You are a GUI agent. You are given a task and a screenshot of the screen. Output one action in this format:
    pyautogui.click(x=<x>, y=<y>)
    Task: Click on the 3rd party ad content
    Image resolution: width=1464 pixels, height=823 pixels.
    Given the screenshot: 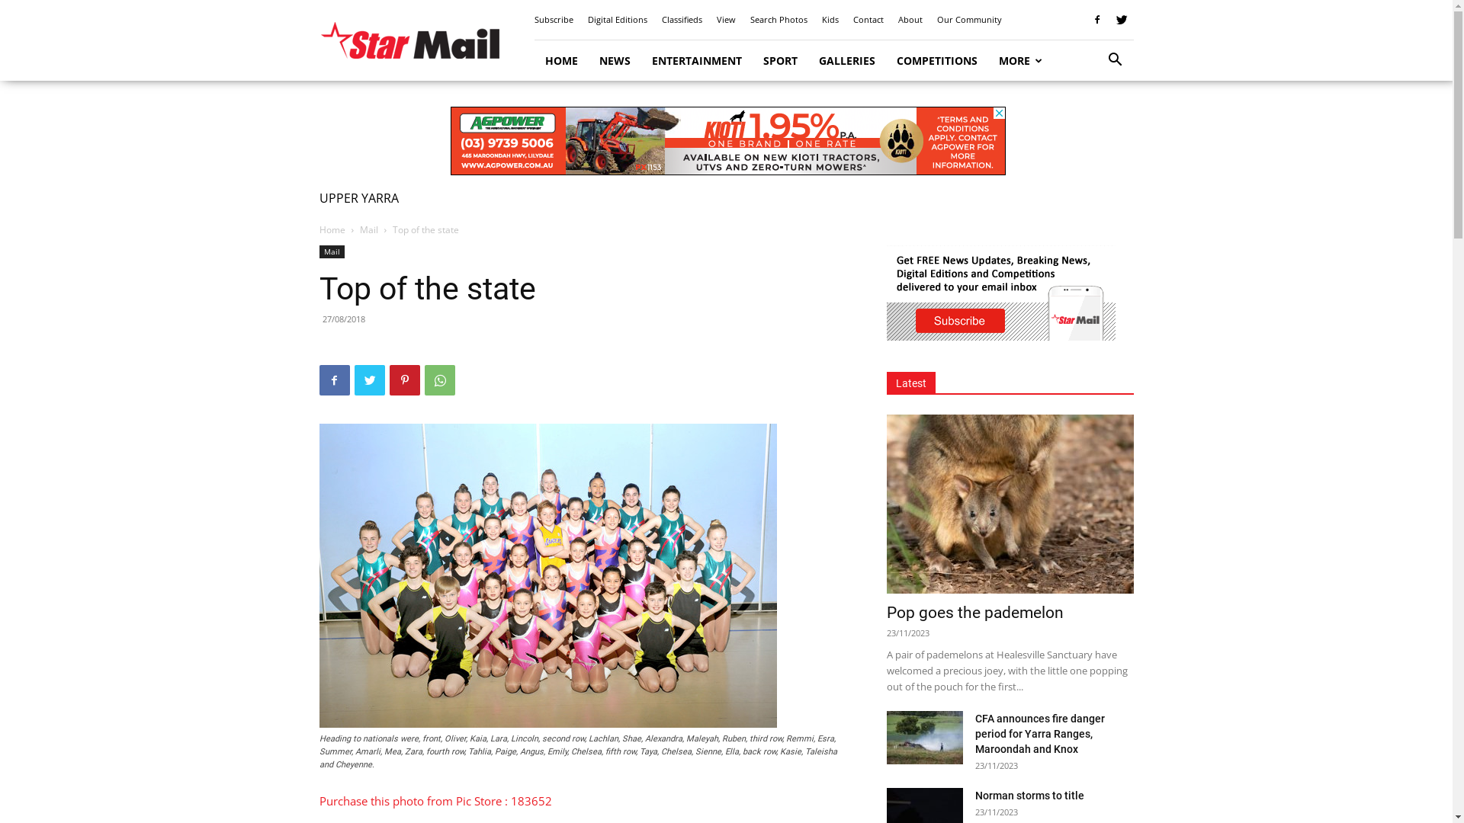 What is the action you would take?
    pyautogui.click(x=727, y=141)
    